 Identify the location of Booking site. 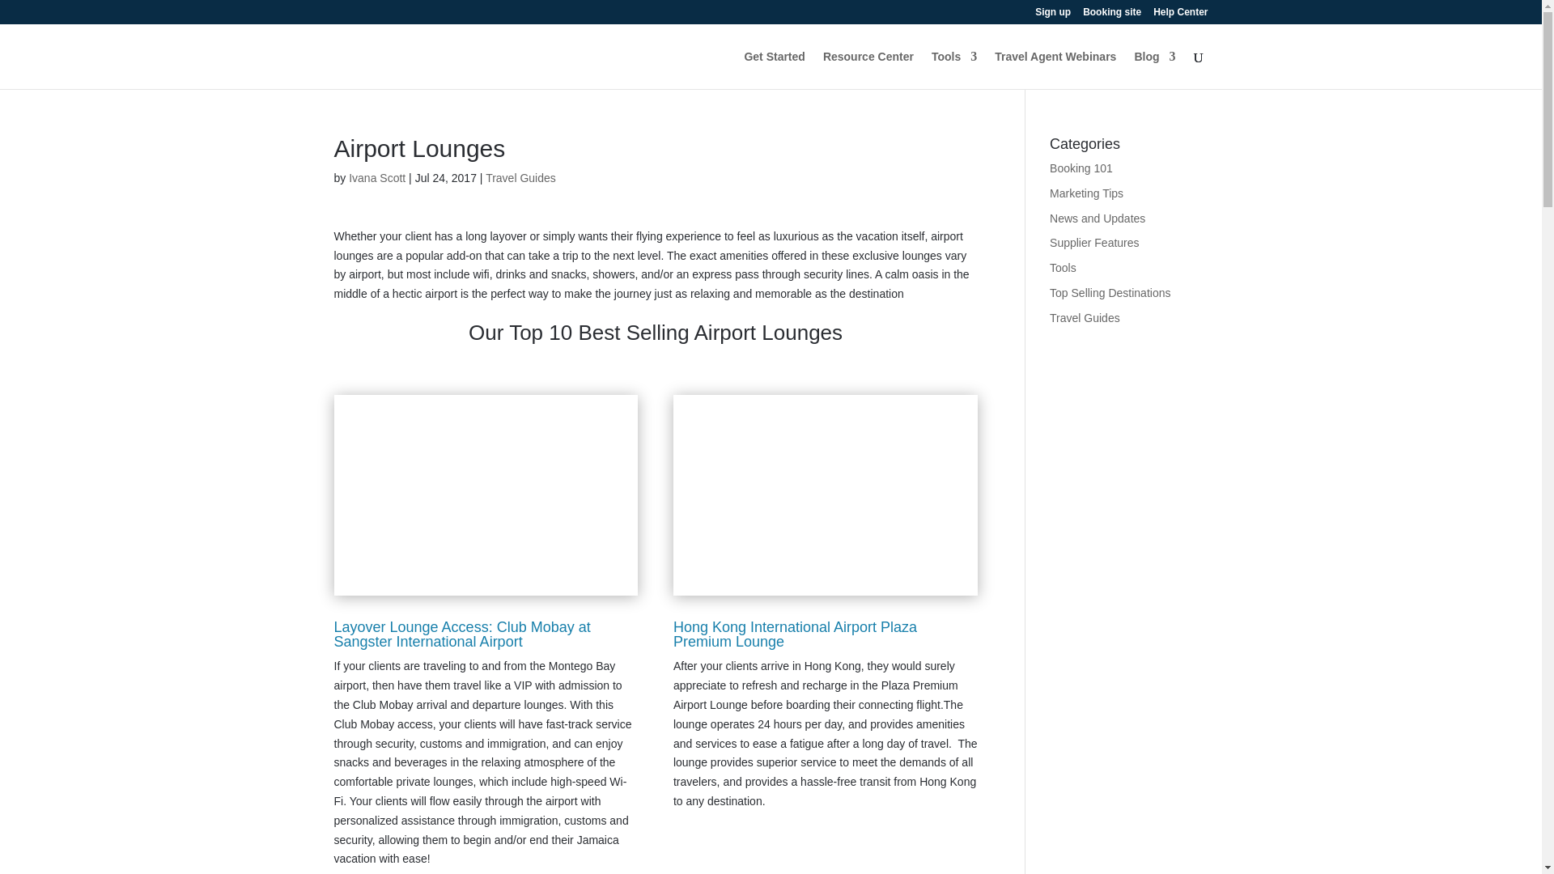
(1112, 15).